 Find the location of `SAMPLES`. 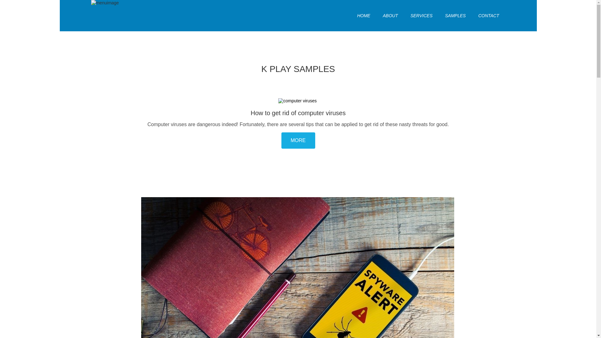

SAMPLES is located at coordinates (455, 16).